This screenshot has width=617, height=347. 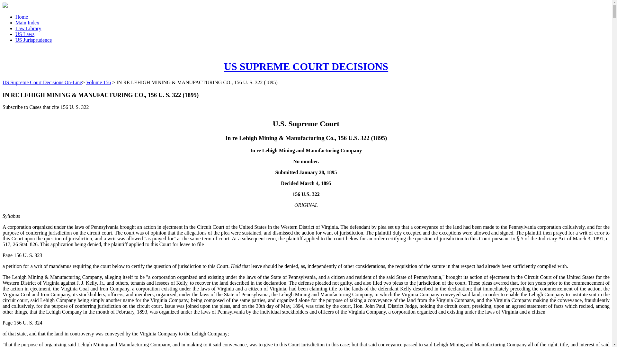 I want to click on Law Library, so click(x=28, y=28).